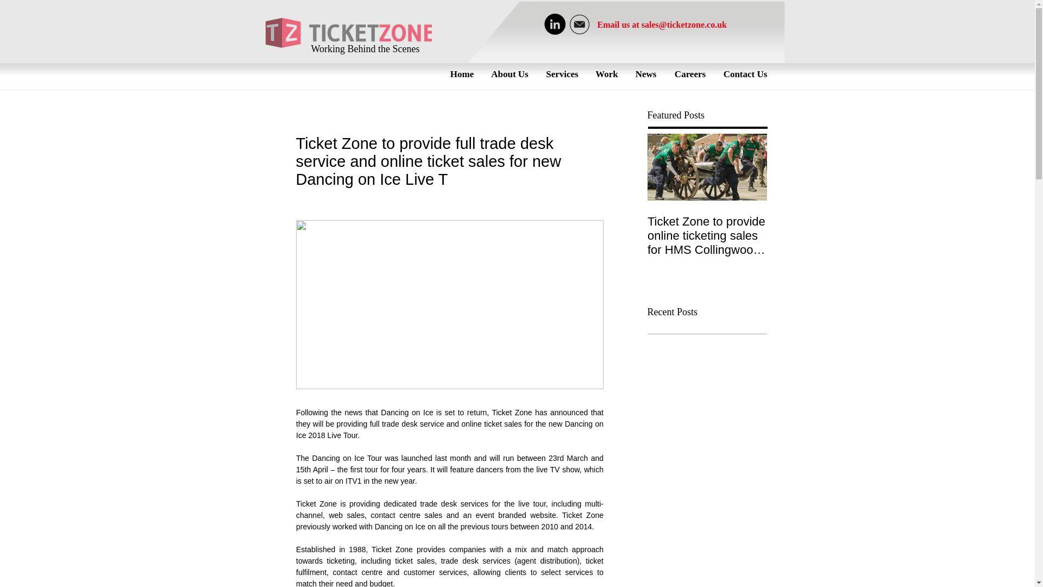 Image resolution: width=1043 pixels, height=587 pixels. Describe the element at coordinates (462, 74) in the screenshot. I see `Home` at that location.